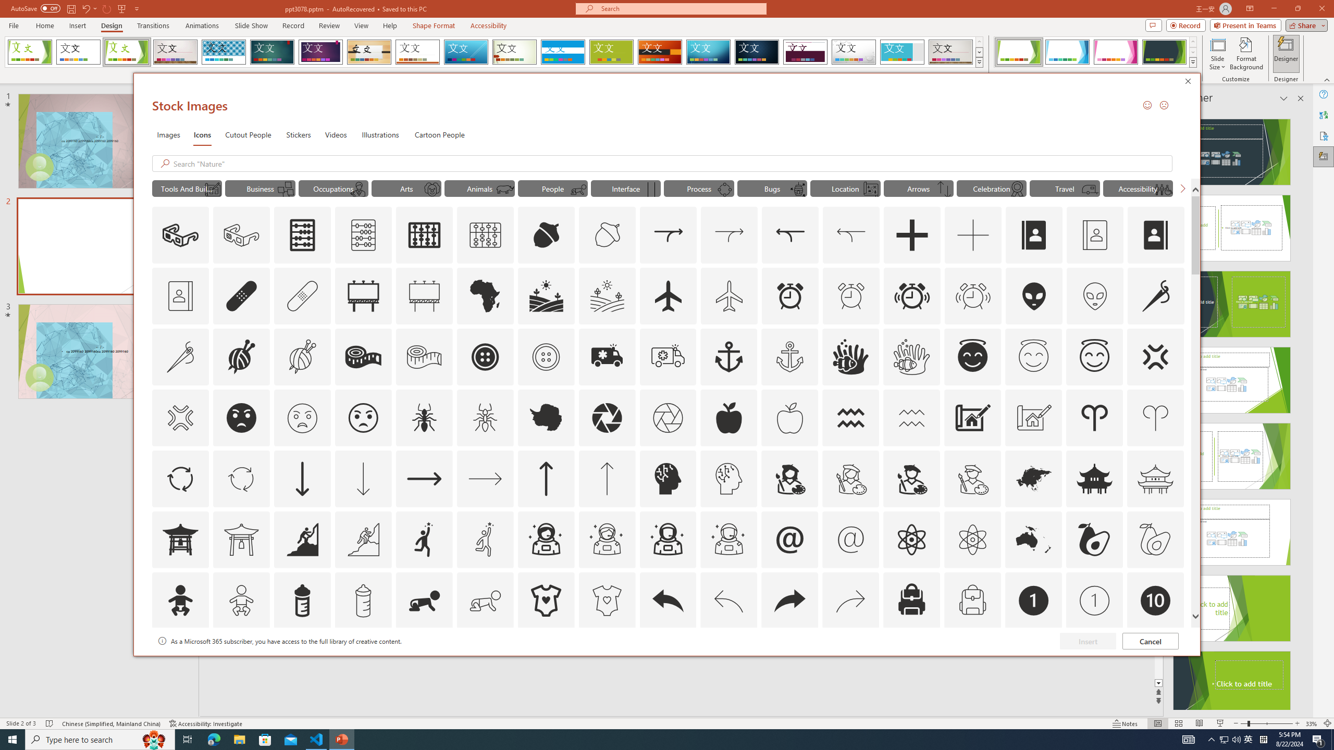 This screenshot has width=1334, height=750. I want to click on AutomationID: Icons_AlterationsTailoring, so click(1156, 296).